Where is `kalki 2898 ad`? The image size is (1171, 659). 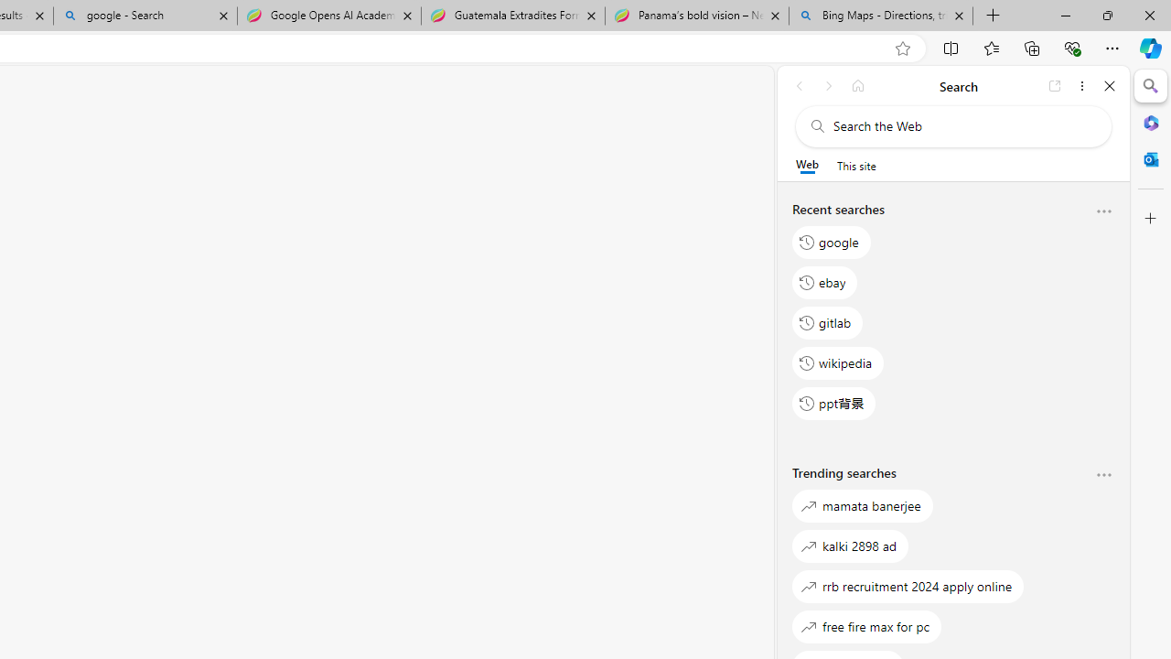
kalki 2898 ad is located at coordinates (851, 546).